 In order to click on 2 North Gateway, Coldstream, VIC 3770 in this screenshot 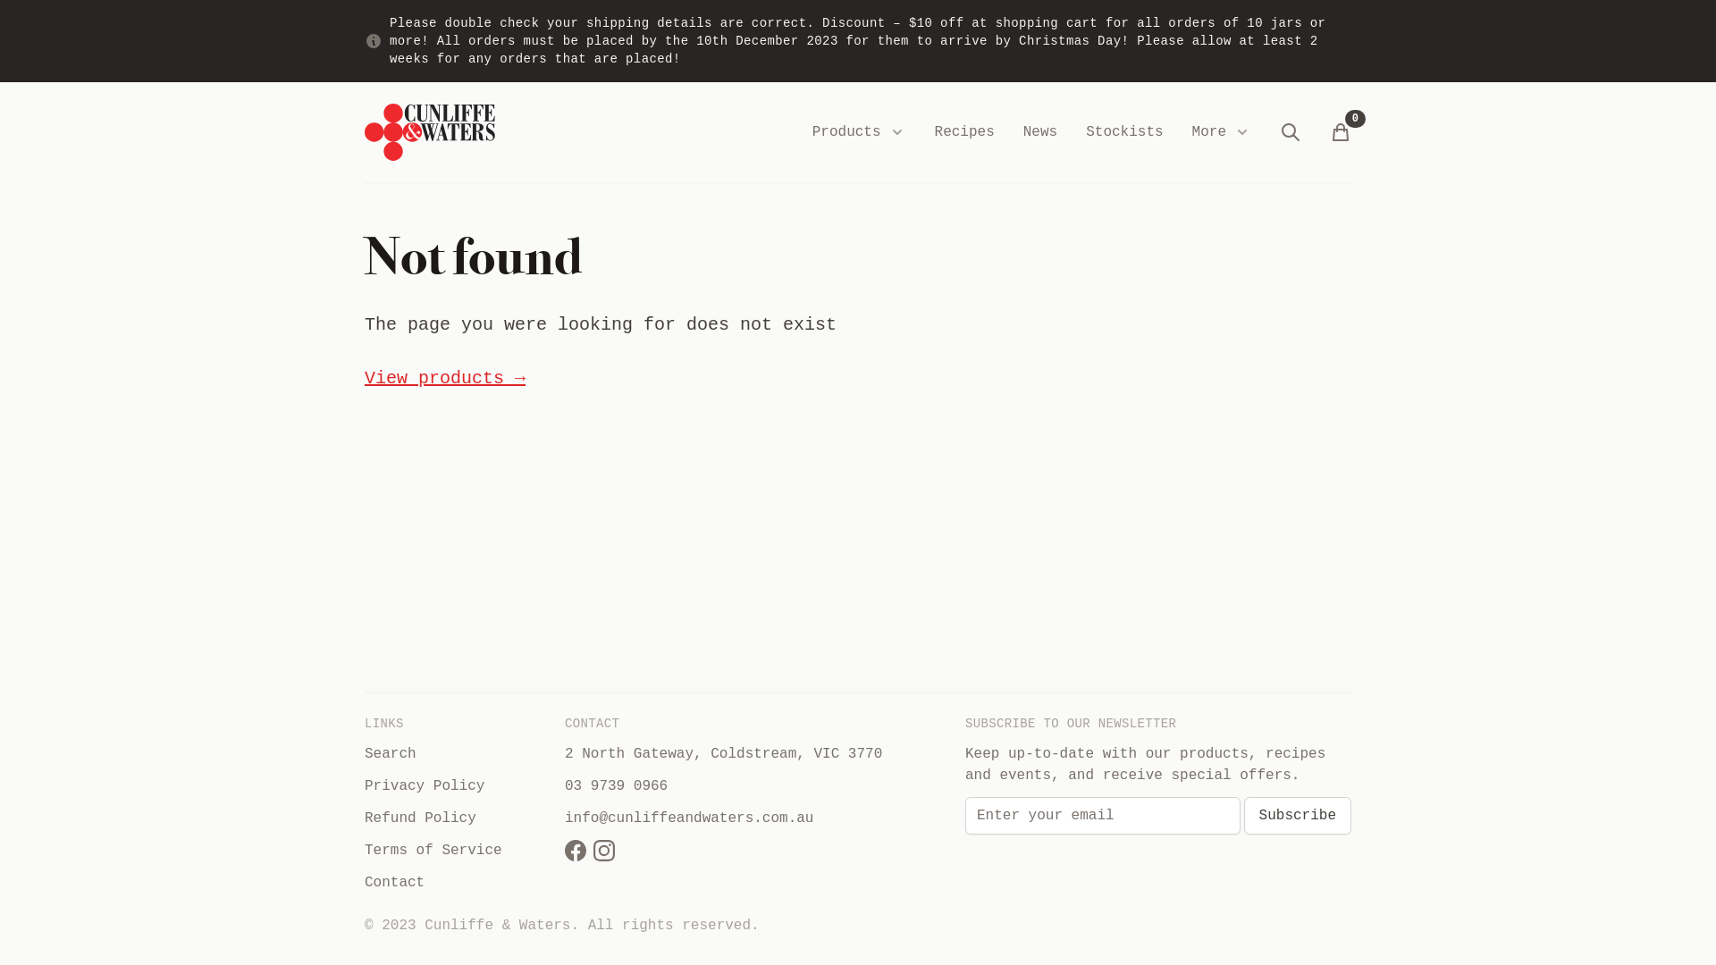, I will do `click(724, 754)`.